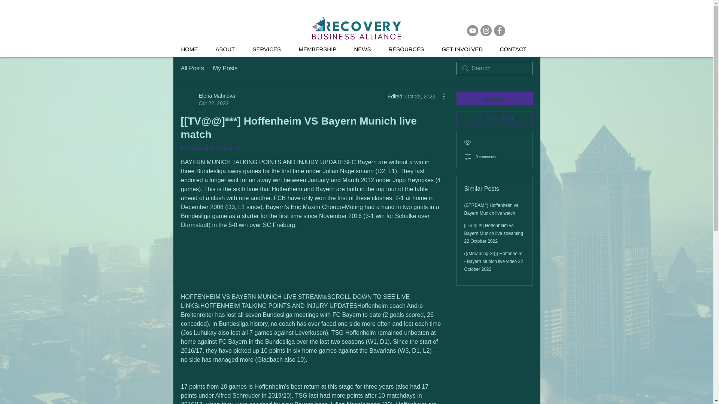  I want to click on ABOUT, so click(211, 147).